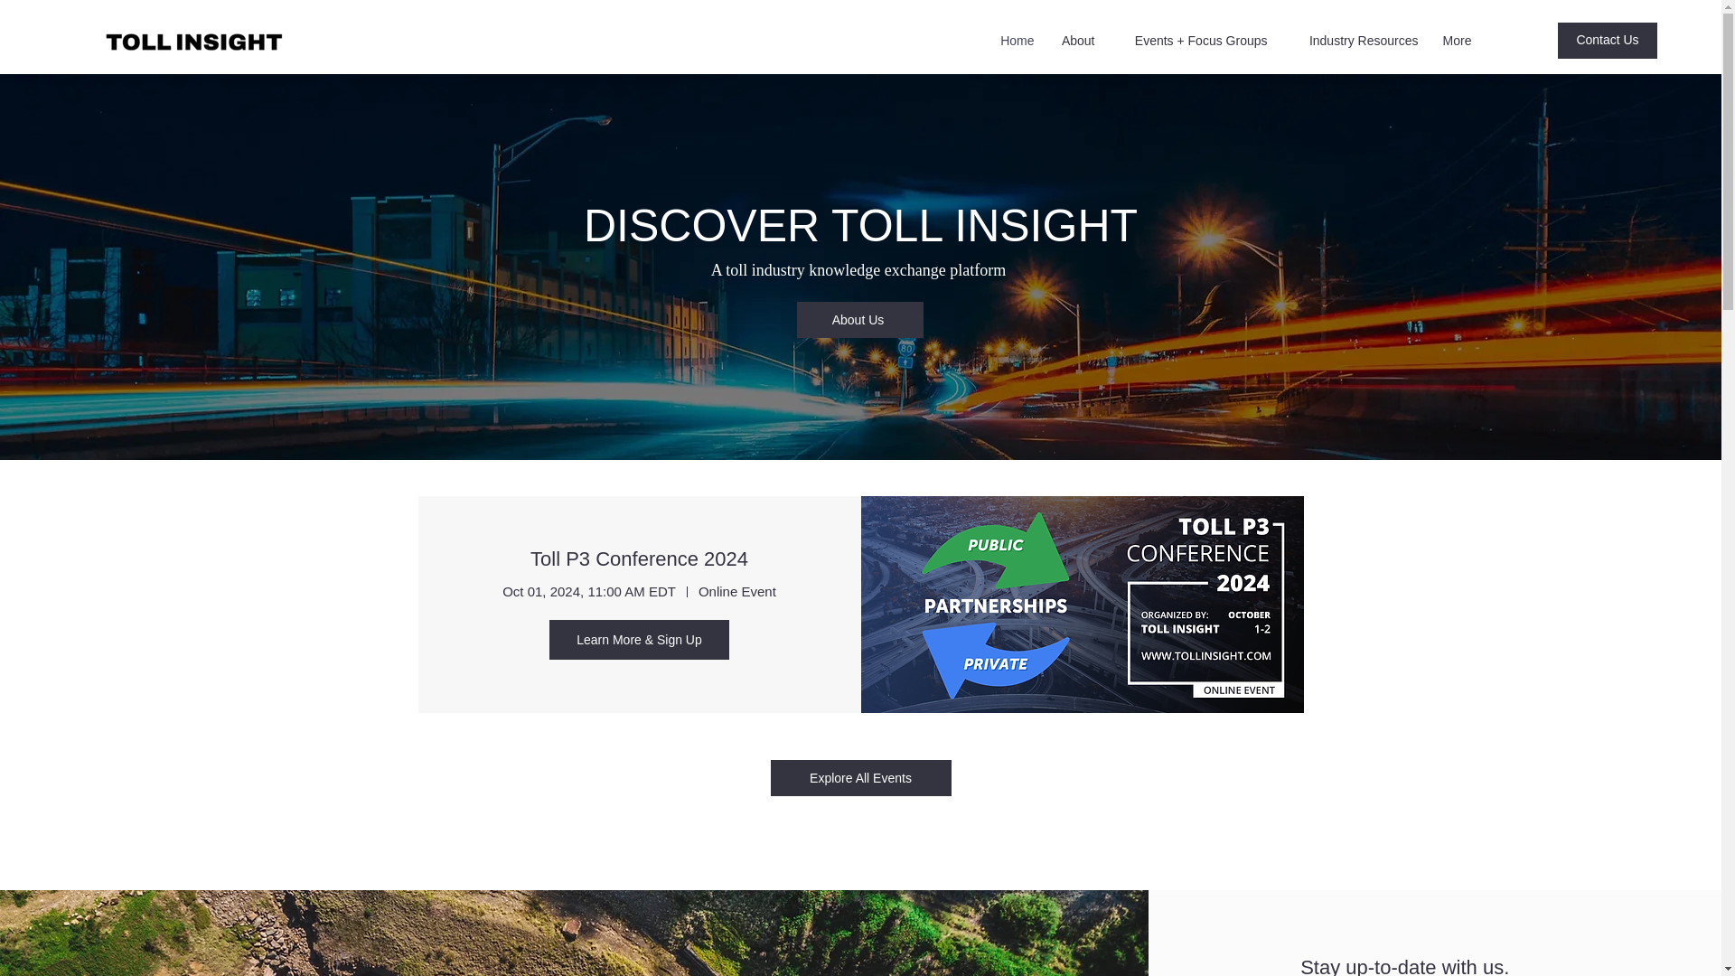 This screenshot has height=976, width=1735. Describe the element at coordinates (1014, 41) in the screenshot. I see `Home` at that location.